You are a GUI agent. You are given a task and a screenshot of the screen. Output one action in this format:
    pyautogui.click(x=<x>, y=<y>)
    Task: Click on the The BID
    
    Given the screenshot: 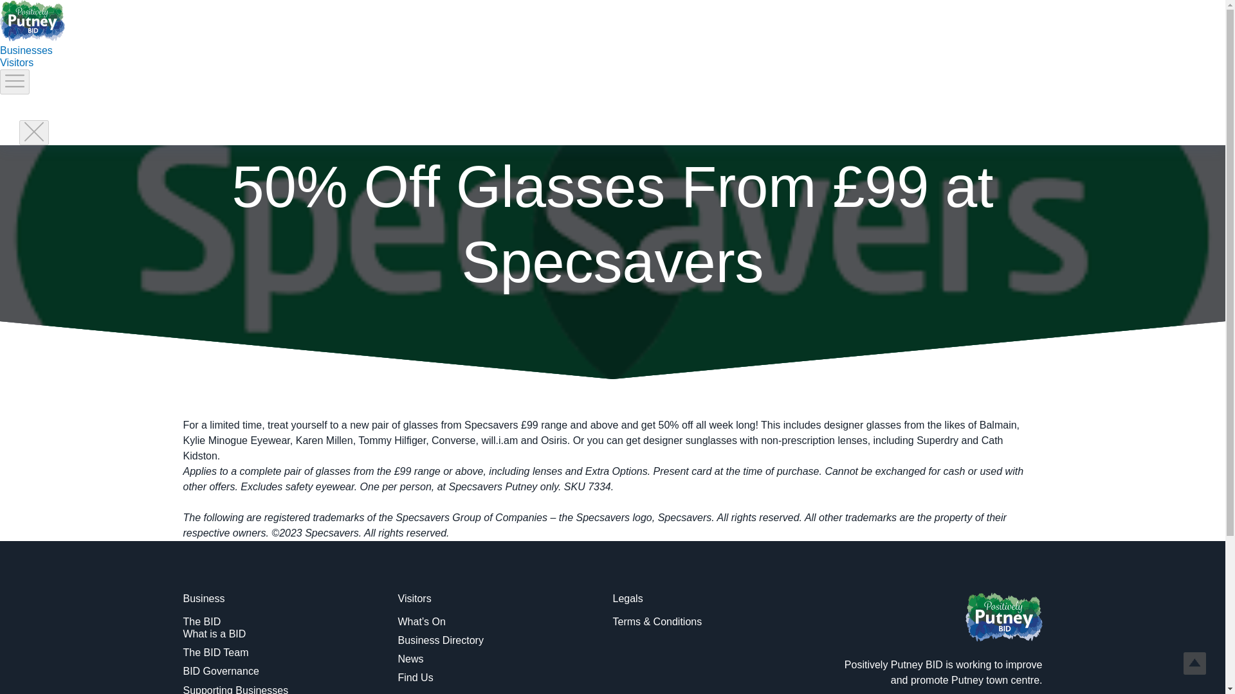 What is the action you would take?
    pyautogui.click(x=202, y=622)
    